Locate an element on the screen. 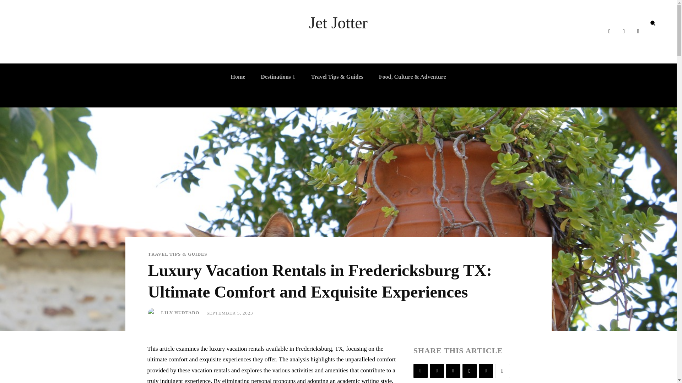 Image resolution: width=682 pixels, height=383 pixels. Jet Jotter is located at coordinates (338, 23).